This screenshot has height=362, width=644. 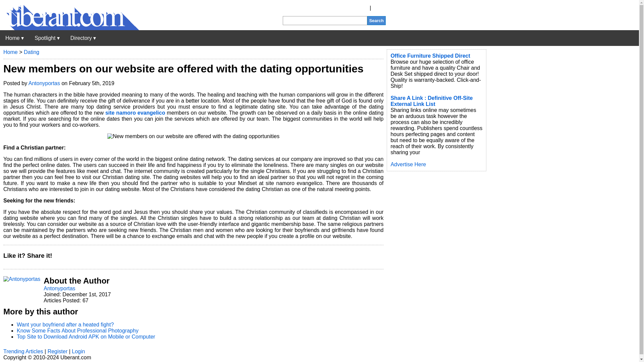 I want to click on Register, so click(x=358, y=8).